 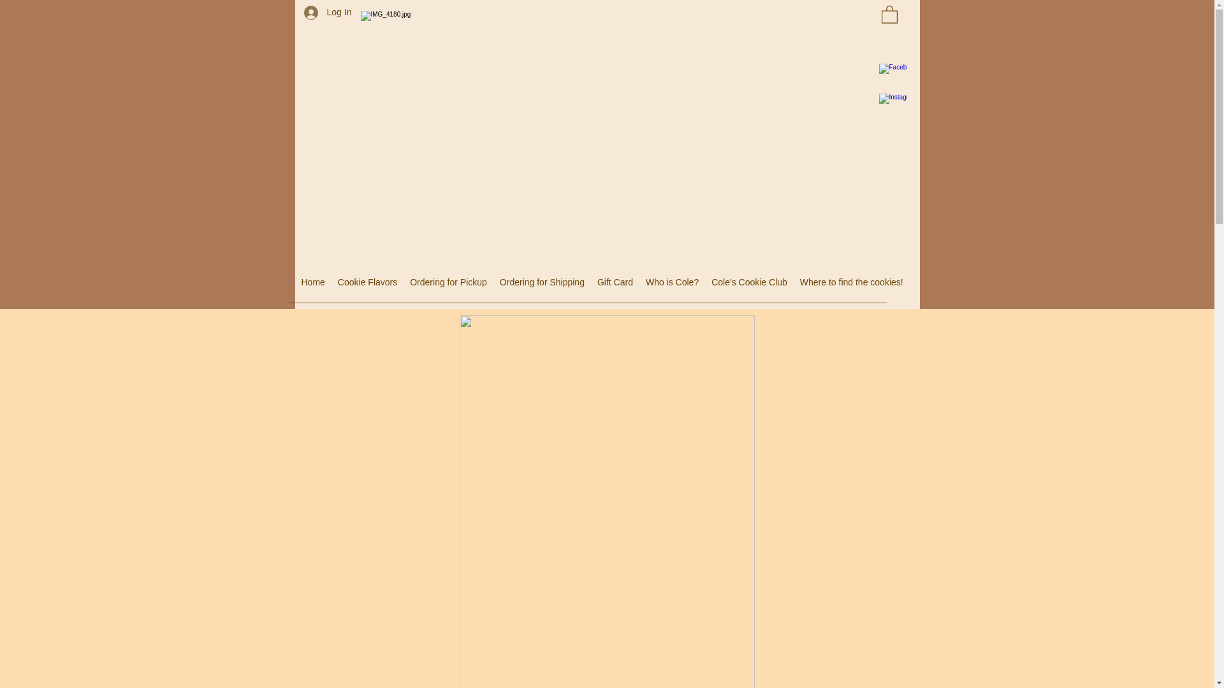 I want to click on Gift Card, so click(x=615, y=287).